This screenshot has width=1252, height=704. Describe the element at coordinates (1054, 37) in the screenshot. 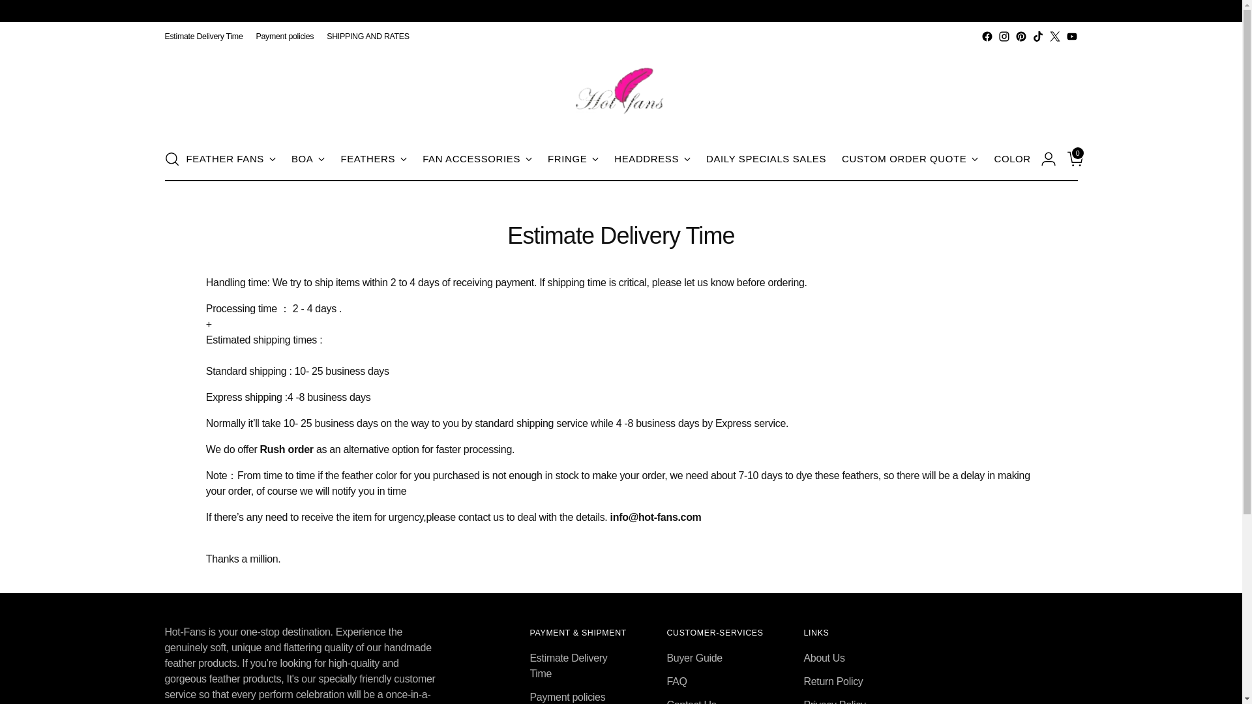

I see `hot fans su Twitter` at that location.